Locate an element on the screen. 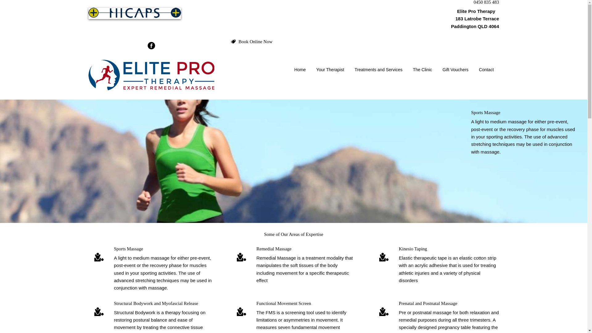 The width and height of the screenshot is (592, 333). Your Therapist is located at coordinates (330, 70).